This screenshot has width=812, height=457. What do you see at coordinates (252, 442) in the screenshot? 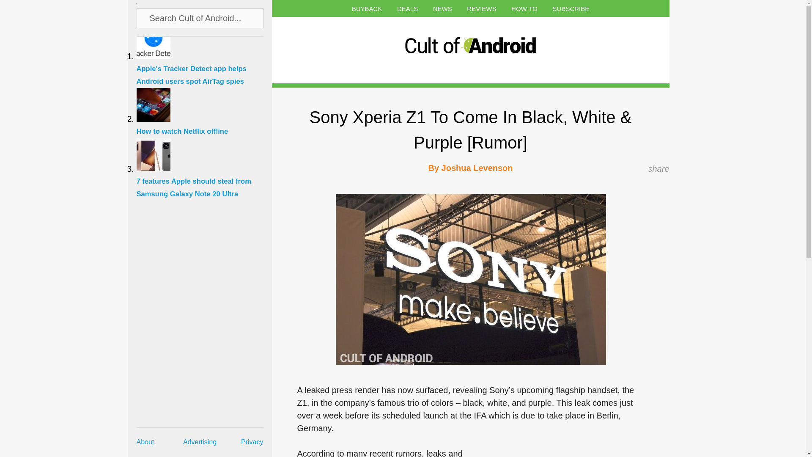
I see `Privacy` at bounding box center [252, 442].